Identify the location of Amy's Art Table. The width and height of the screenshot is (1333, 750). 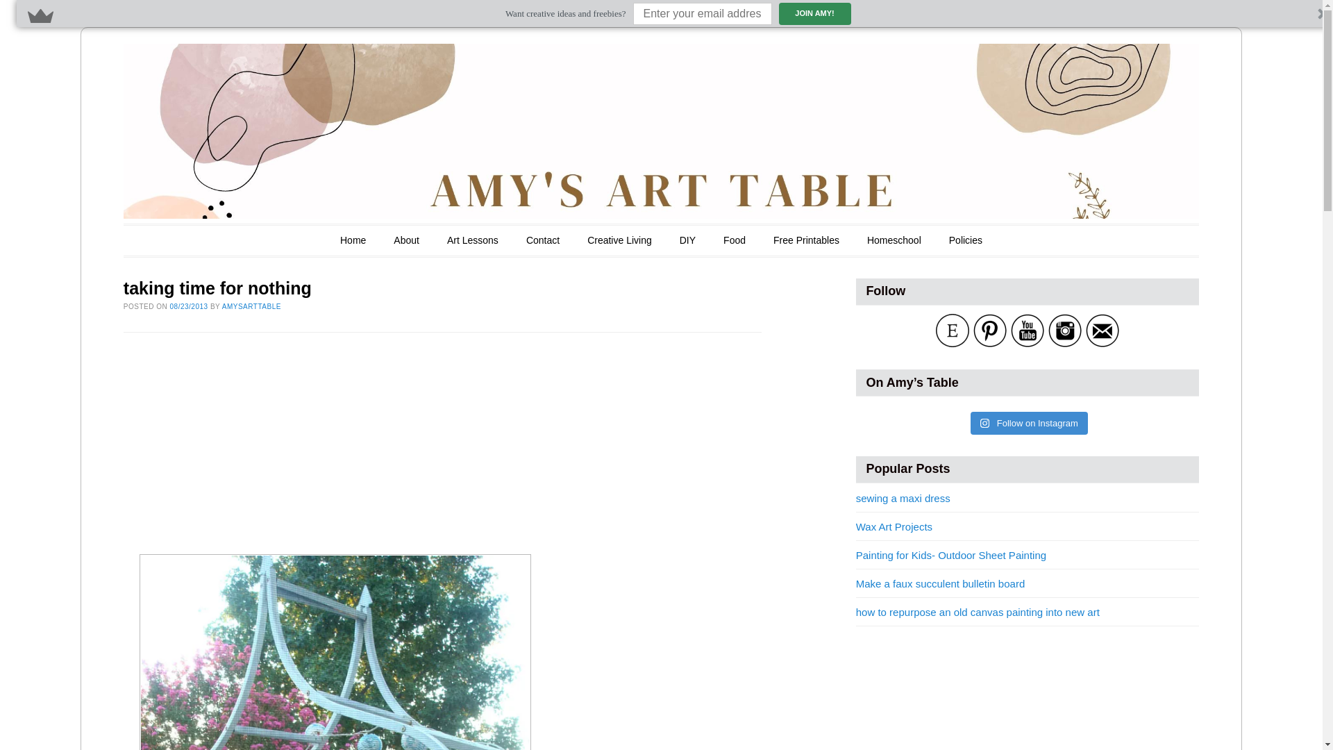
(267, 67).